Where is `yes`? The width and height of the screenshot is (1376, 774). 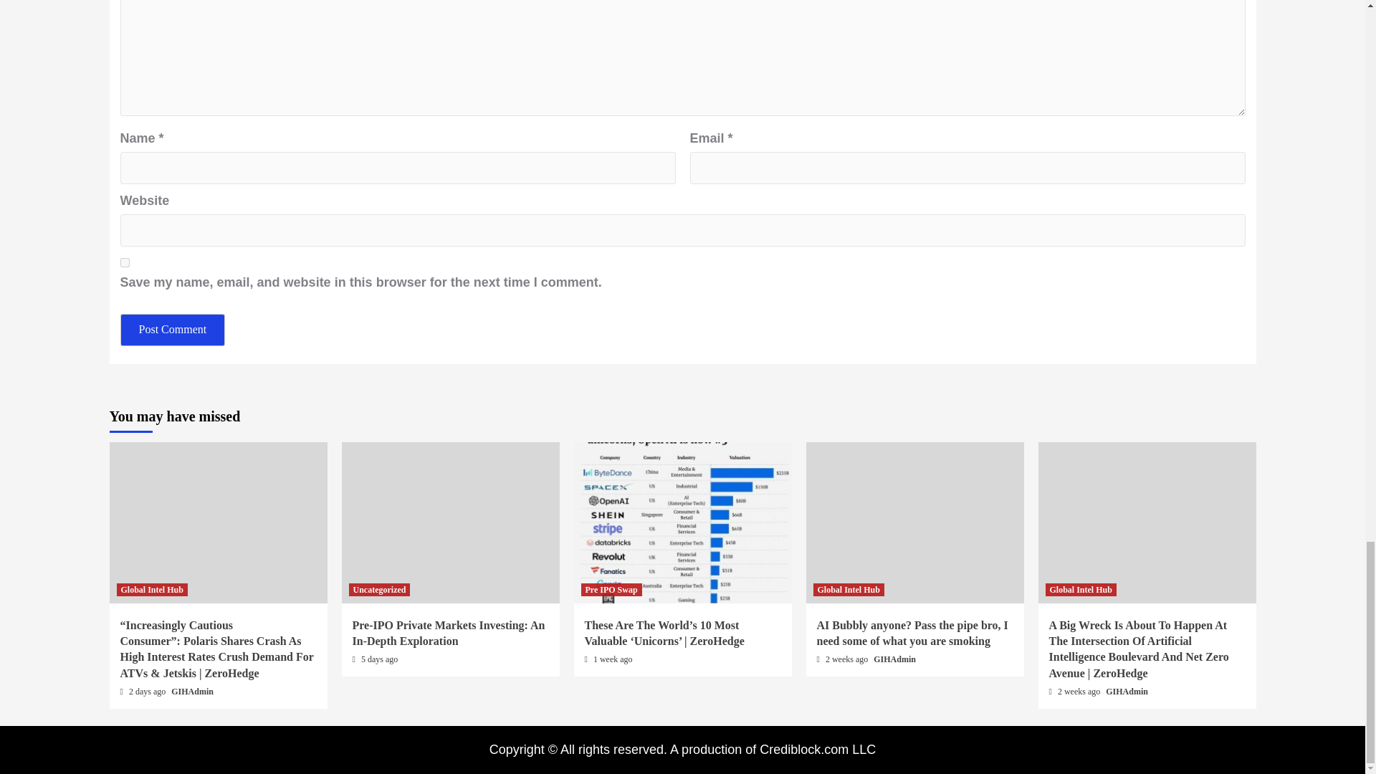 yes is located at coordinates (125, 262).